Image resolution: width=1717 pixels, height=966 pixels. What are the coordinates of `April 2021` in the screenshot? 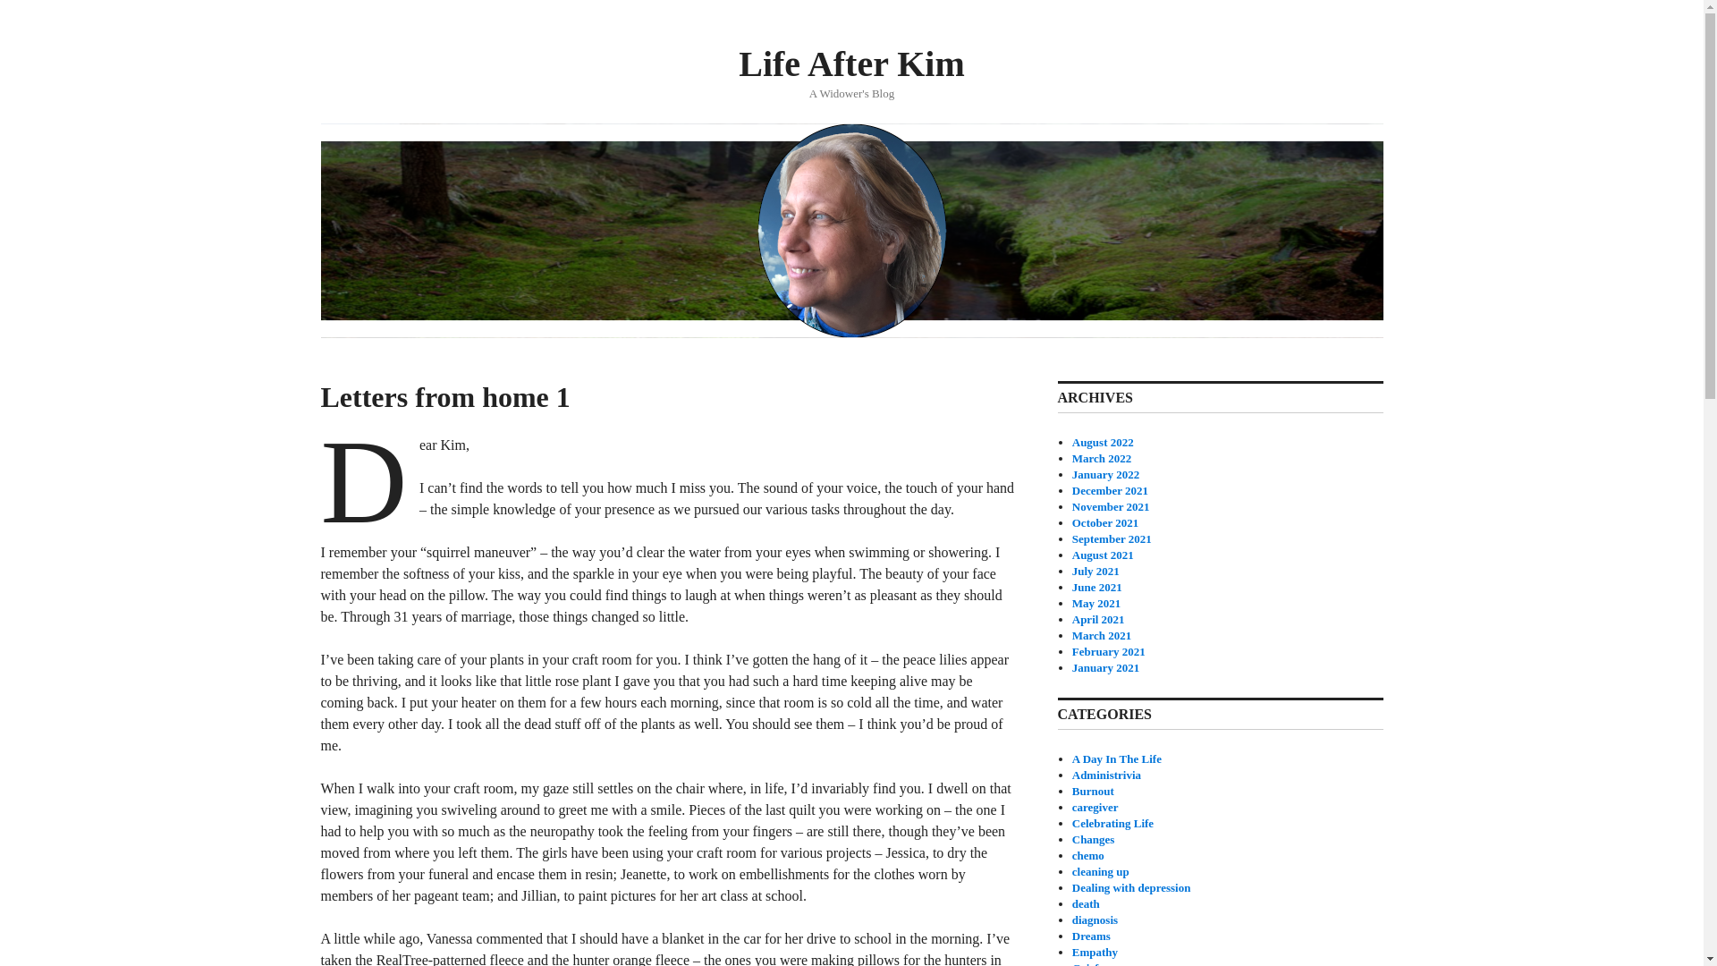 It's located at (1098, 619).